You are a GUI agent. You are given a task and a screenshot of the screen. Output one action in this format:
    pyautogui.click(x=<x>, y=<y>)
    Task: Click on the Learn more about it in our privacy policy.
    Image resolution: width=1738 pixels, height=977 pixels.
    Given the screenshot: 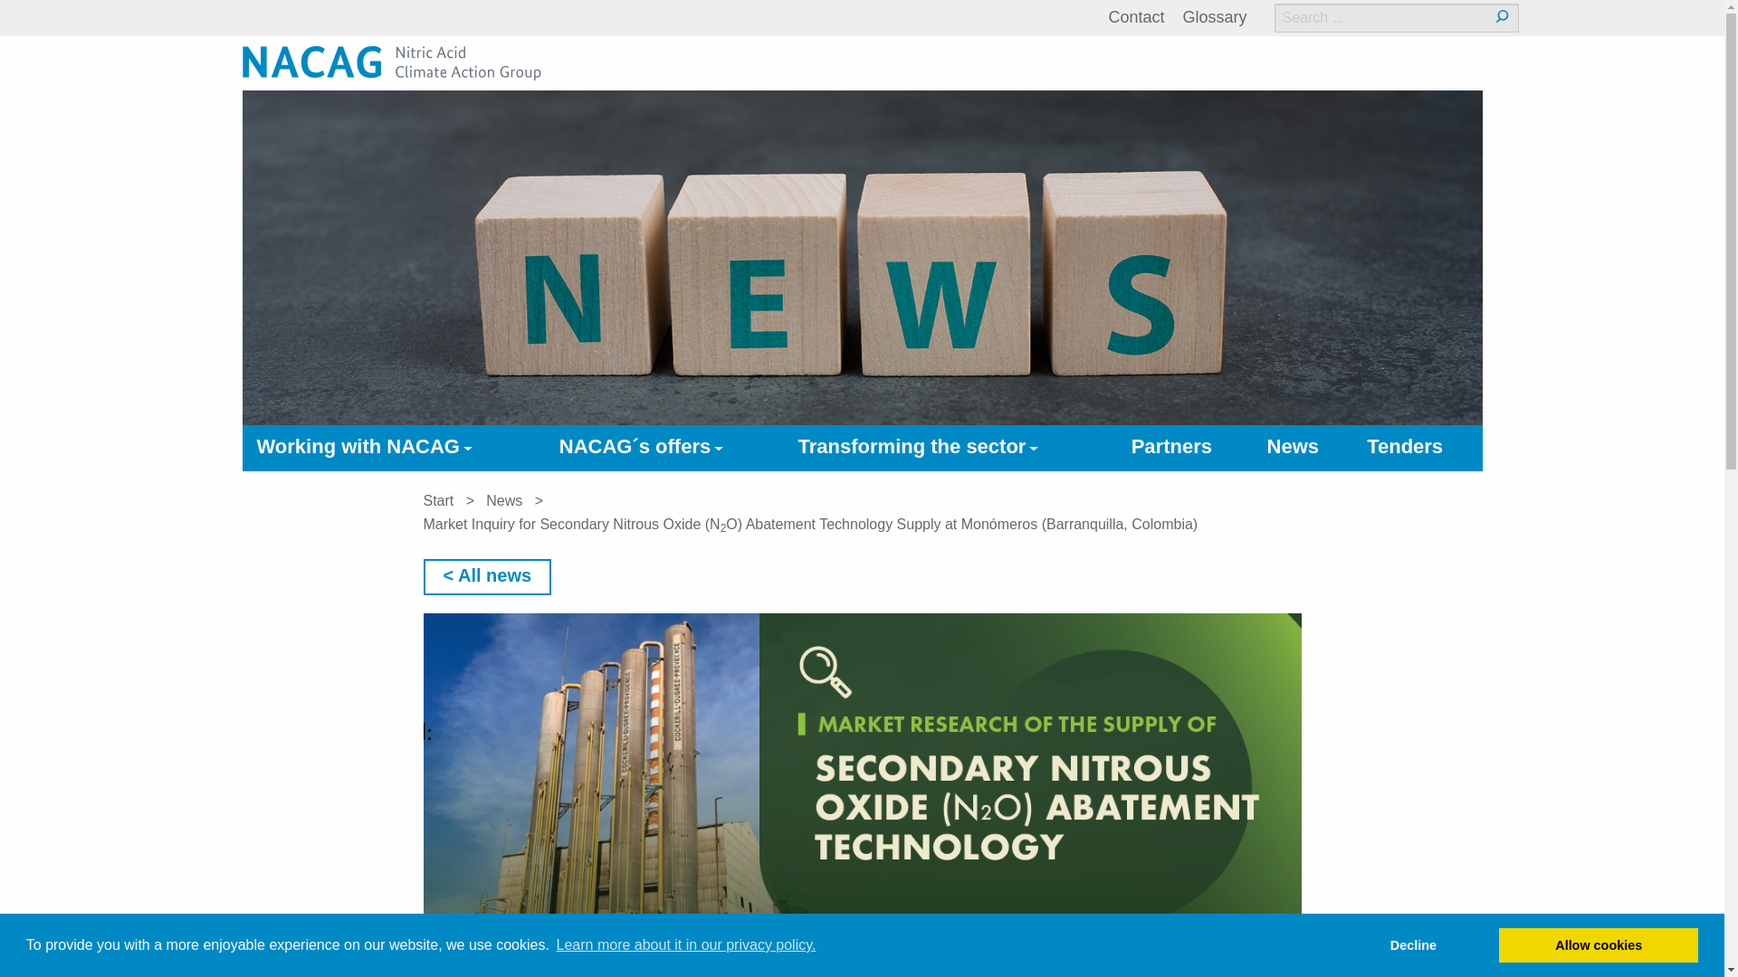 What is the action you would take?
    pyautogui.click(x=685, y=944)
    